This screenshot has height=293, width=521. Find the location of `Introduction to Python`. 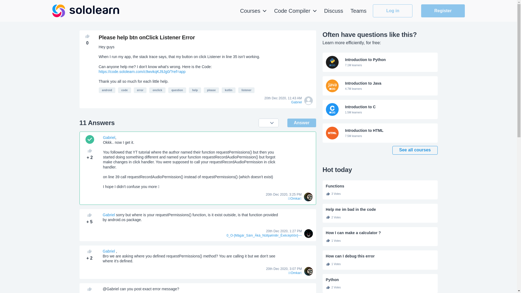

Introduction to Python is located at coordinates (380, 62).